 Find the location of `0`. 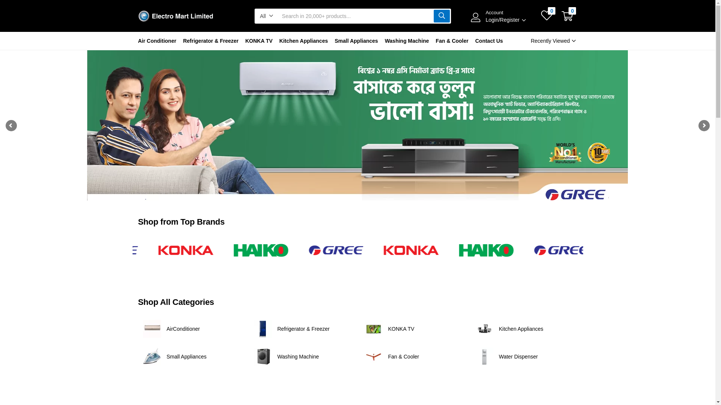

0 is located at coordinates (567, 16).